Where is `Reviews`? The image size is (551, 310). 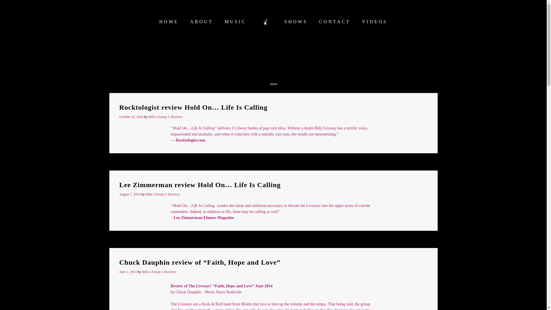
Reviews is located at coordinates (176, 117).